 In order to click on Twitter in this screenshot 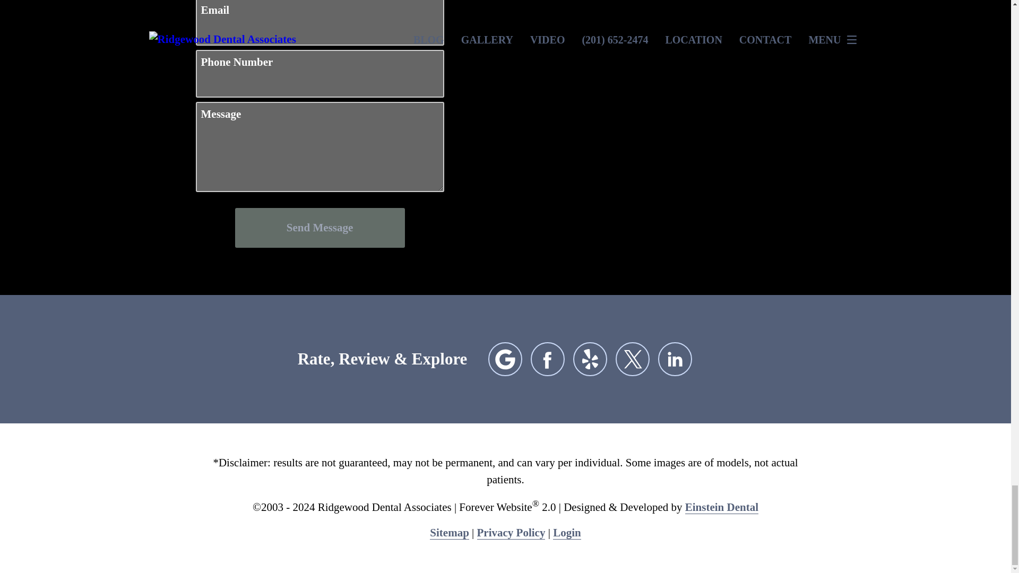, I will do `click(633, 359)`.